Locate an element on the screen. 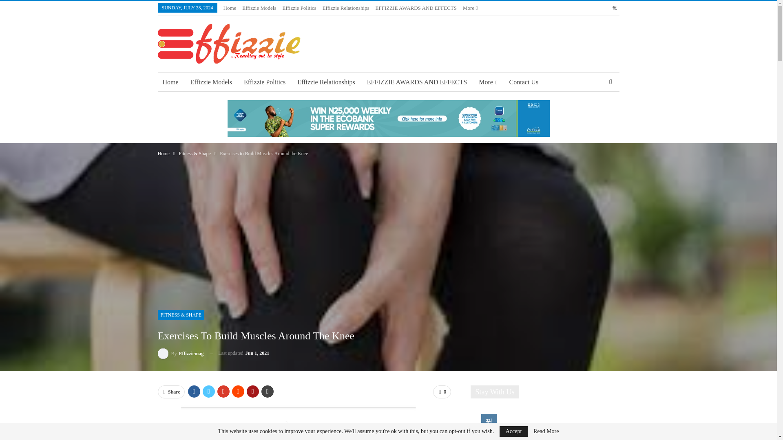  Effizzie Models is located at coordinates (211, 82).